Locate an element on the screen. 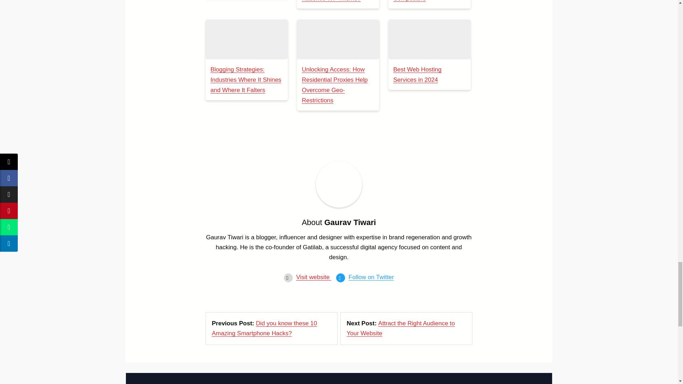  Visit website is located at coordinates (313, 277).